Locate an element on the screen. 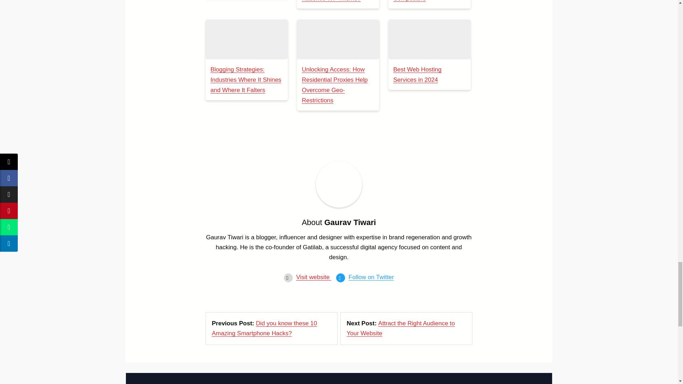  Visit website is located at coordinates (313, 277).